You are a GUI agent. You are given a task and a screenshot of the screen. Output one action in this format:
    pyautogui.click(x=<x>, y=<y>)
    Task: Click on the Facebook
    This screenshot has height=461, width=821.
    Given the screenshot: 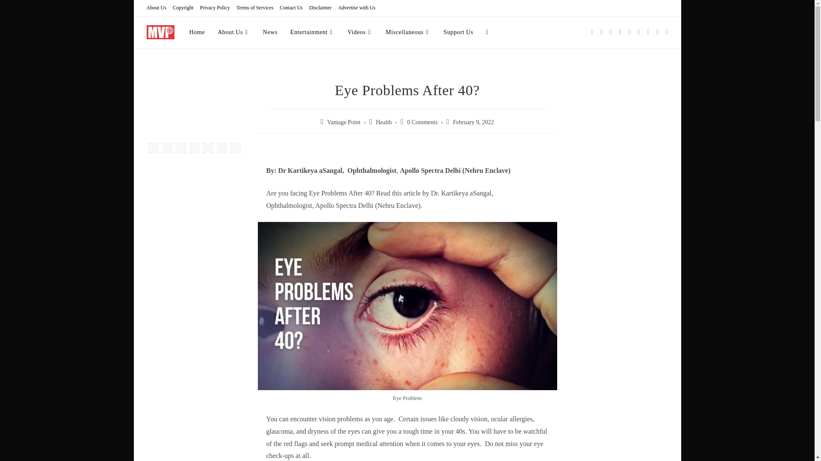 What is the action you would take?
    pyautogui.click(x=153, y=149)
    